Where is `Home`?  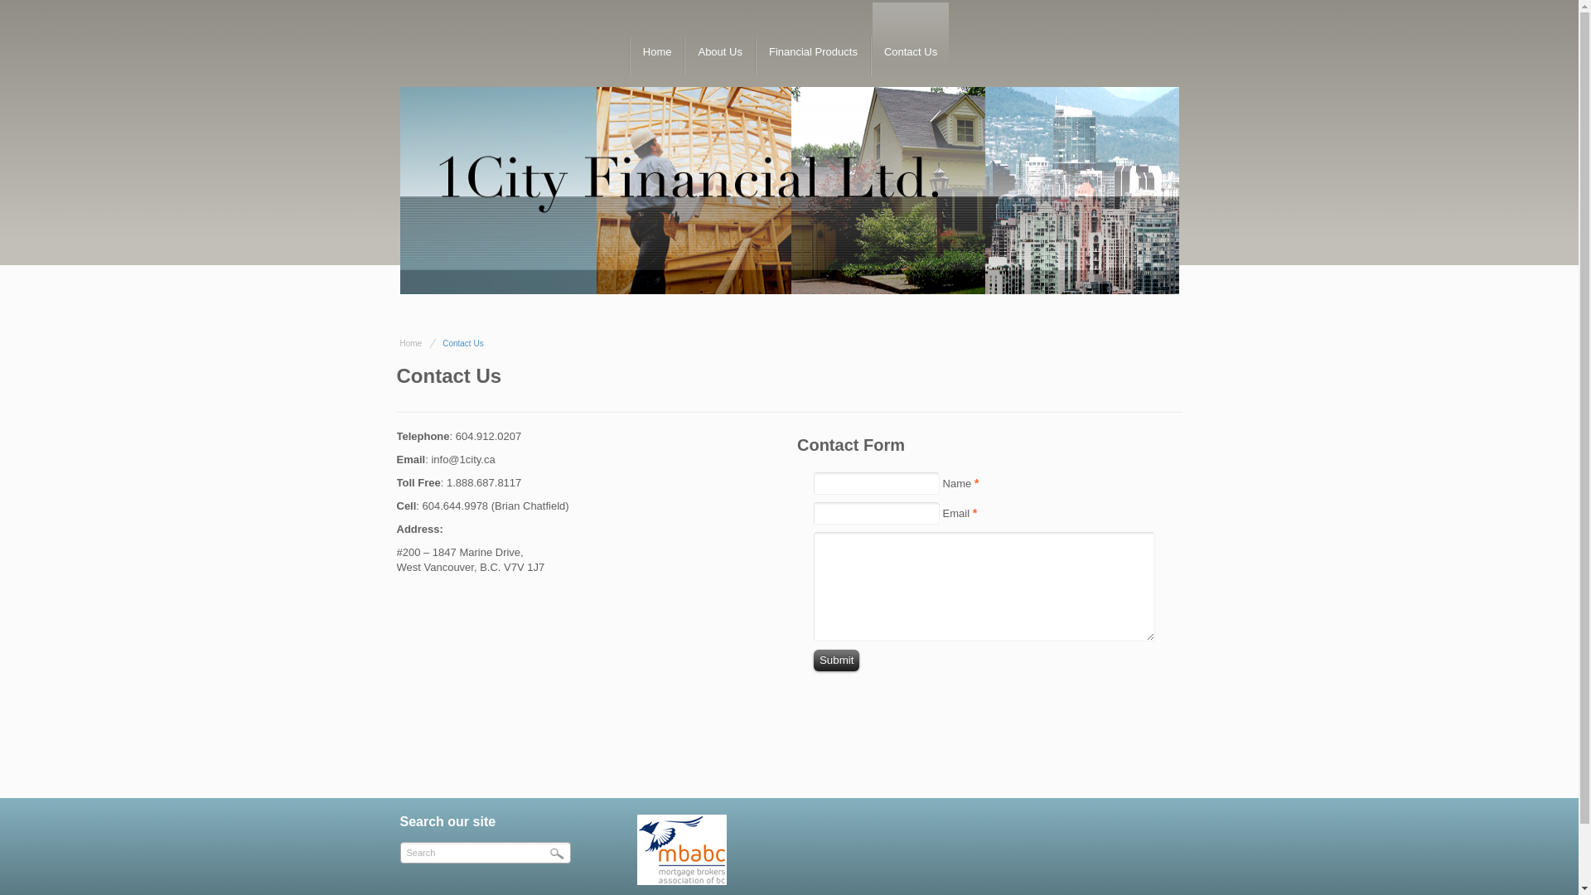 Home is located at coordinates (410, 343).